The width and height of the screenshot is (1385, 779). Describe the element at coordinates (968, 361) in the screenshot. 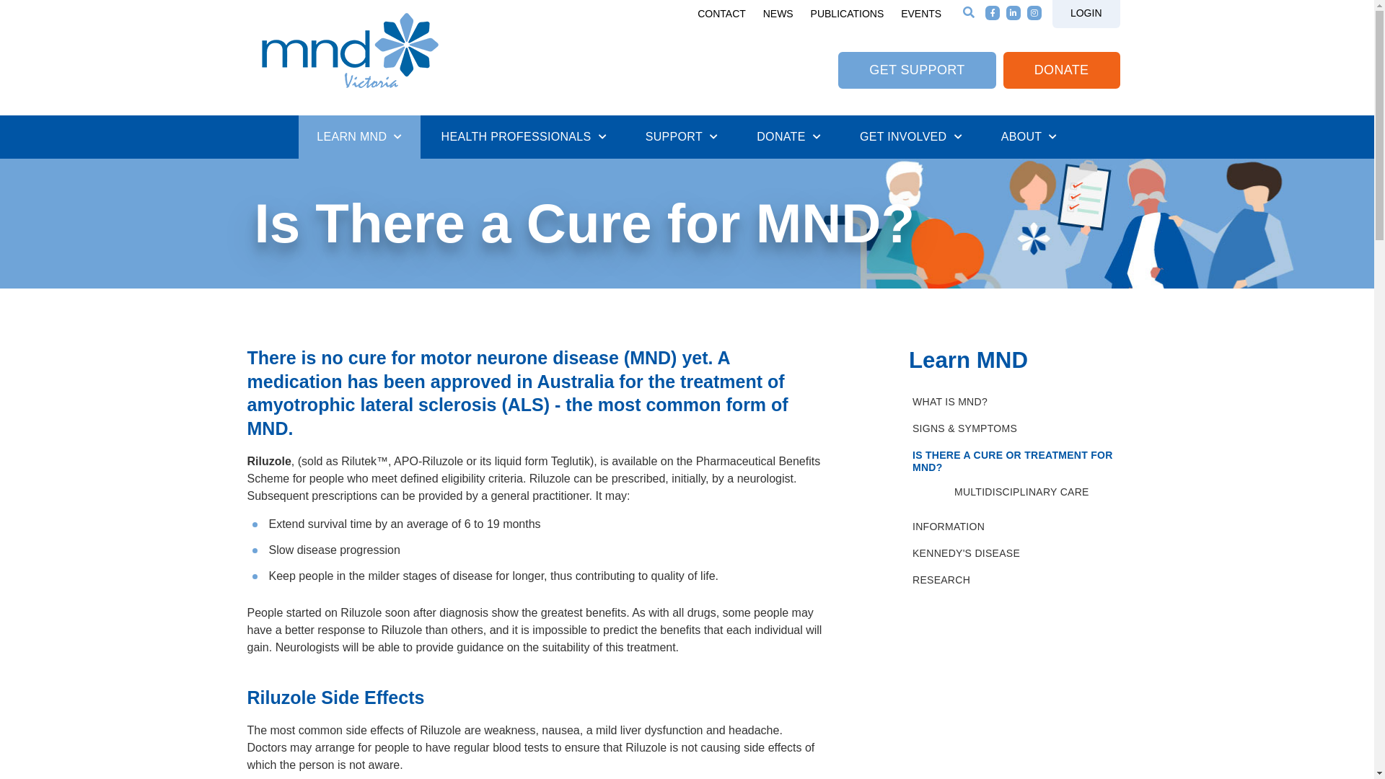

I see `Learn MND` at that location.